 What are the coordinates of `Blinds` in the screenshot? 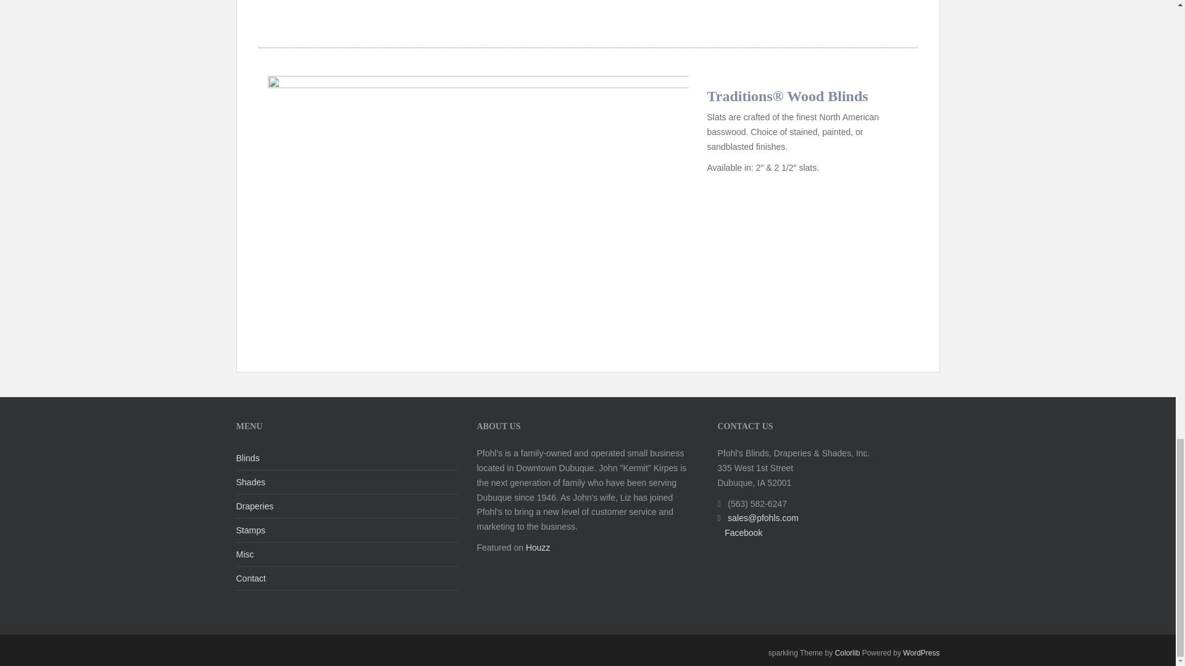 It's located at (347, 458).